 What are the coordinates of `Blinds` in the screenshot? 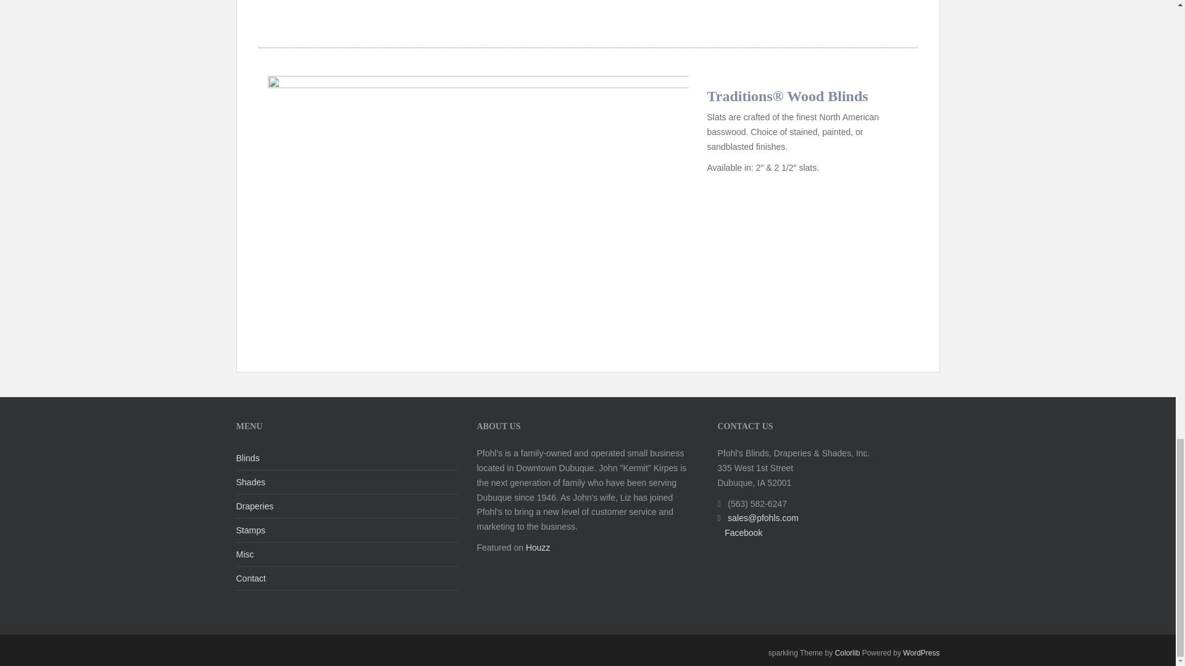 It's located at (347, 458).